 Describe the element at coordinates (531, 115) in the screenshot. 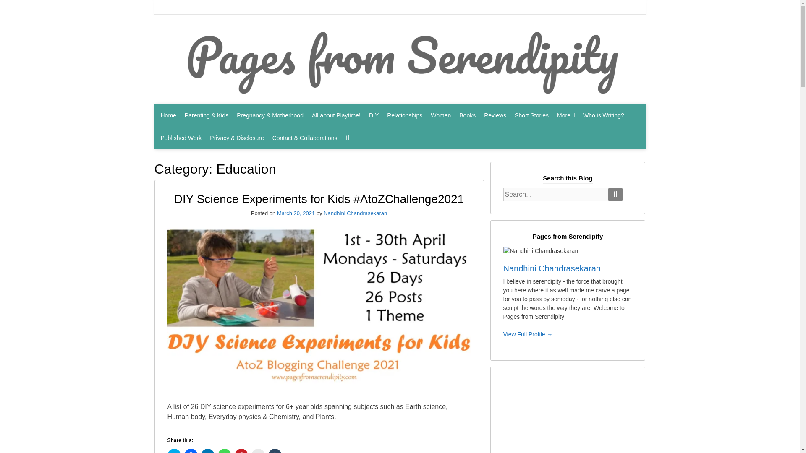

I see `Short Stories` at that location.